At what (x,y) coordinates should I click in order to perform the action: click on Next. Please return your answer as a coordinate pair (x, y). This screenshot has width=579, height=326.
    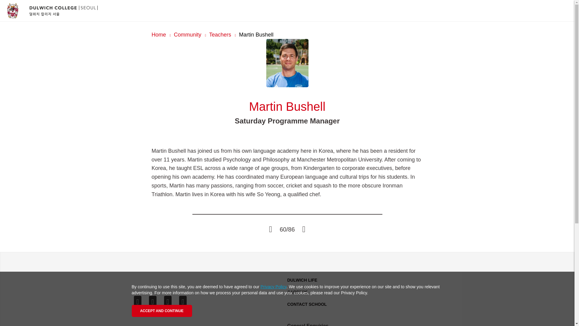
    Looking at the image, I should click on (304, 229).